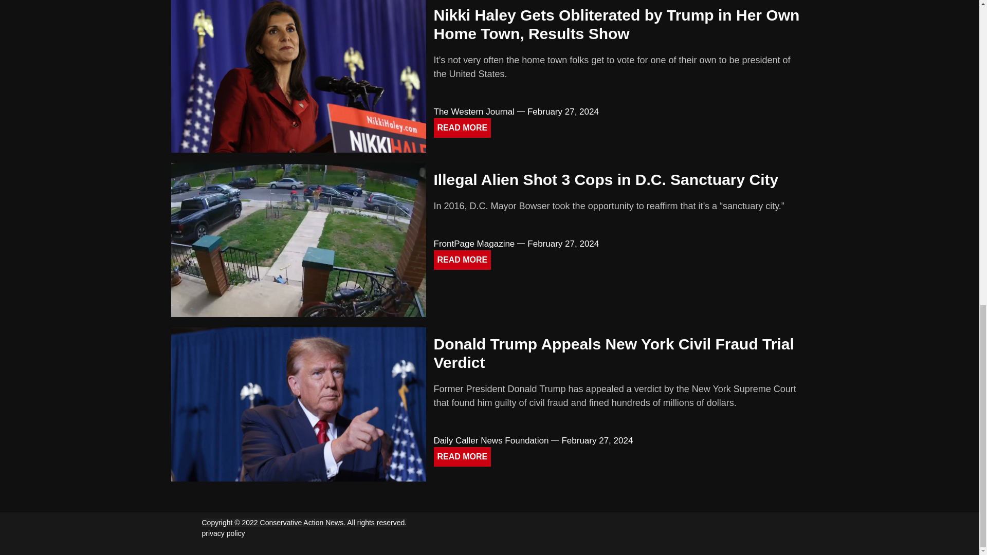 This screenshot has height=555, width=987. What do you see at coordinates (223, 533) in the screenshot?
I see `privacy policy` at bounding box center [223, 533].